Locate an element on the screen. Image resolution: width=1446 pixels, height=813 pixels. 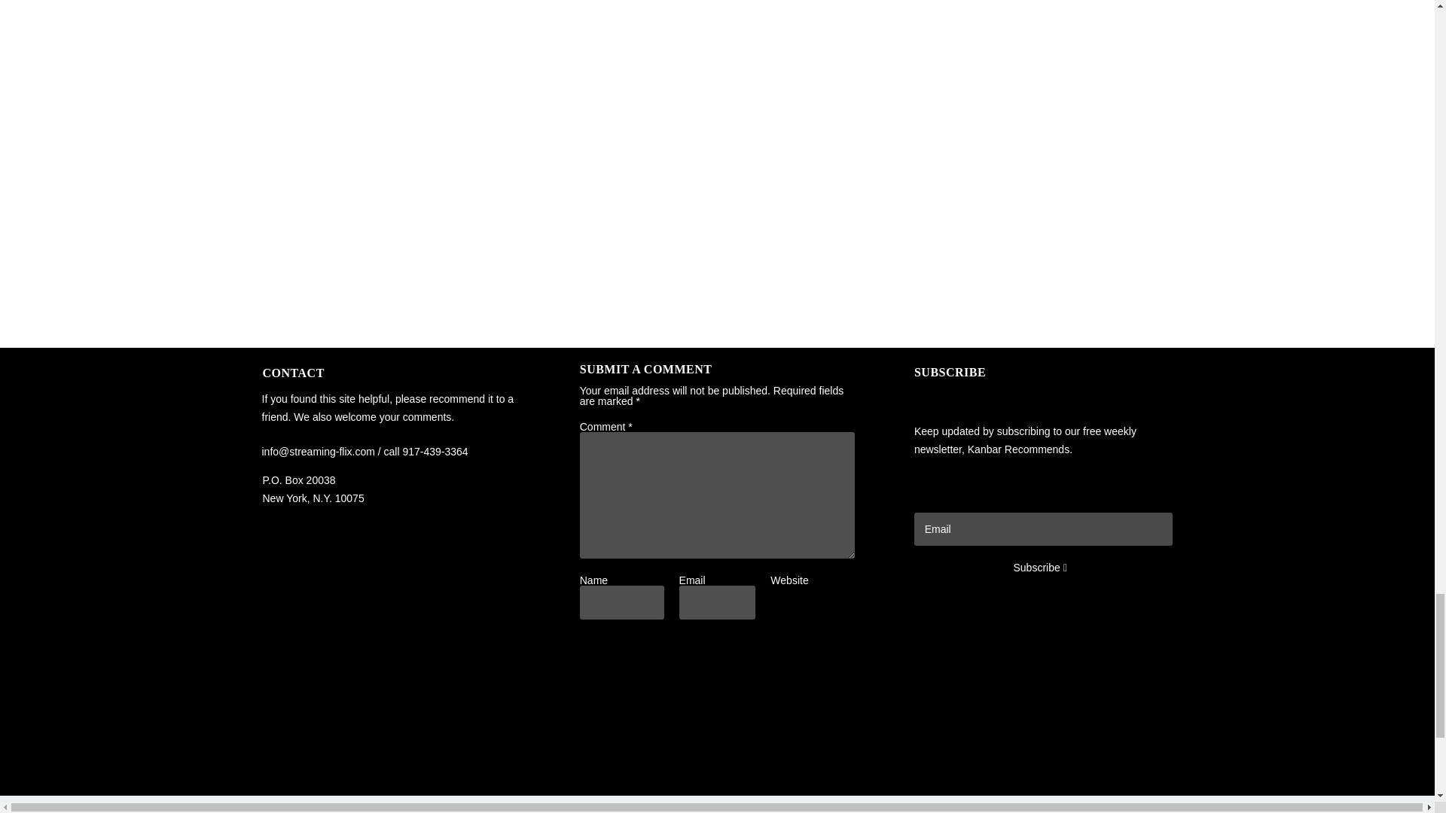
Share "Grand Illusion" via Facebook is located at coordinates (697, 729).